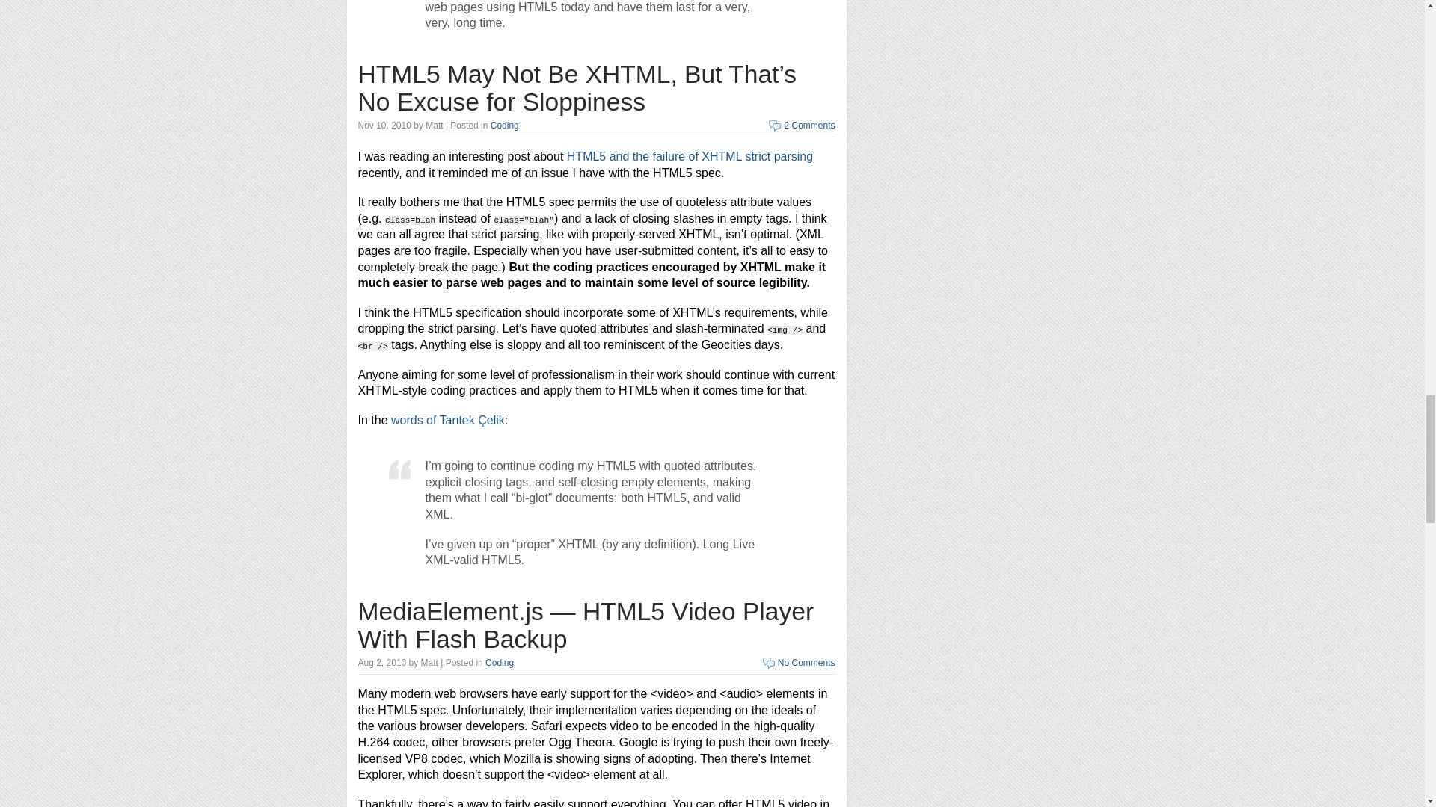 The height and width of the screenshot is (807, 1436). I want to click on 2 Comments, so click(809, 125).